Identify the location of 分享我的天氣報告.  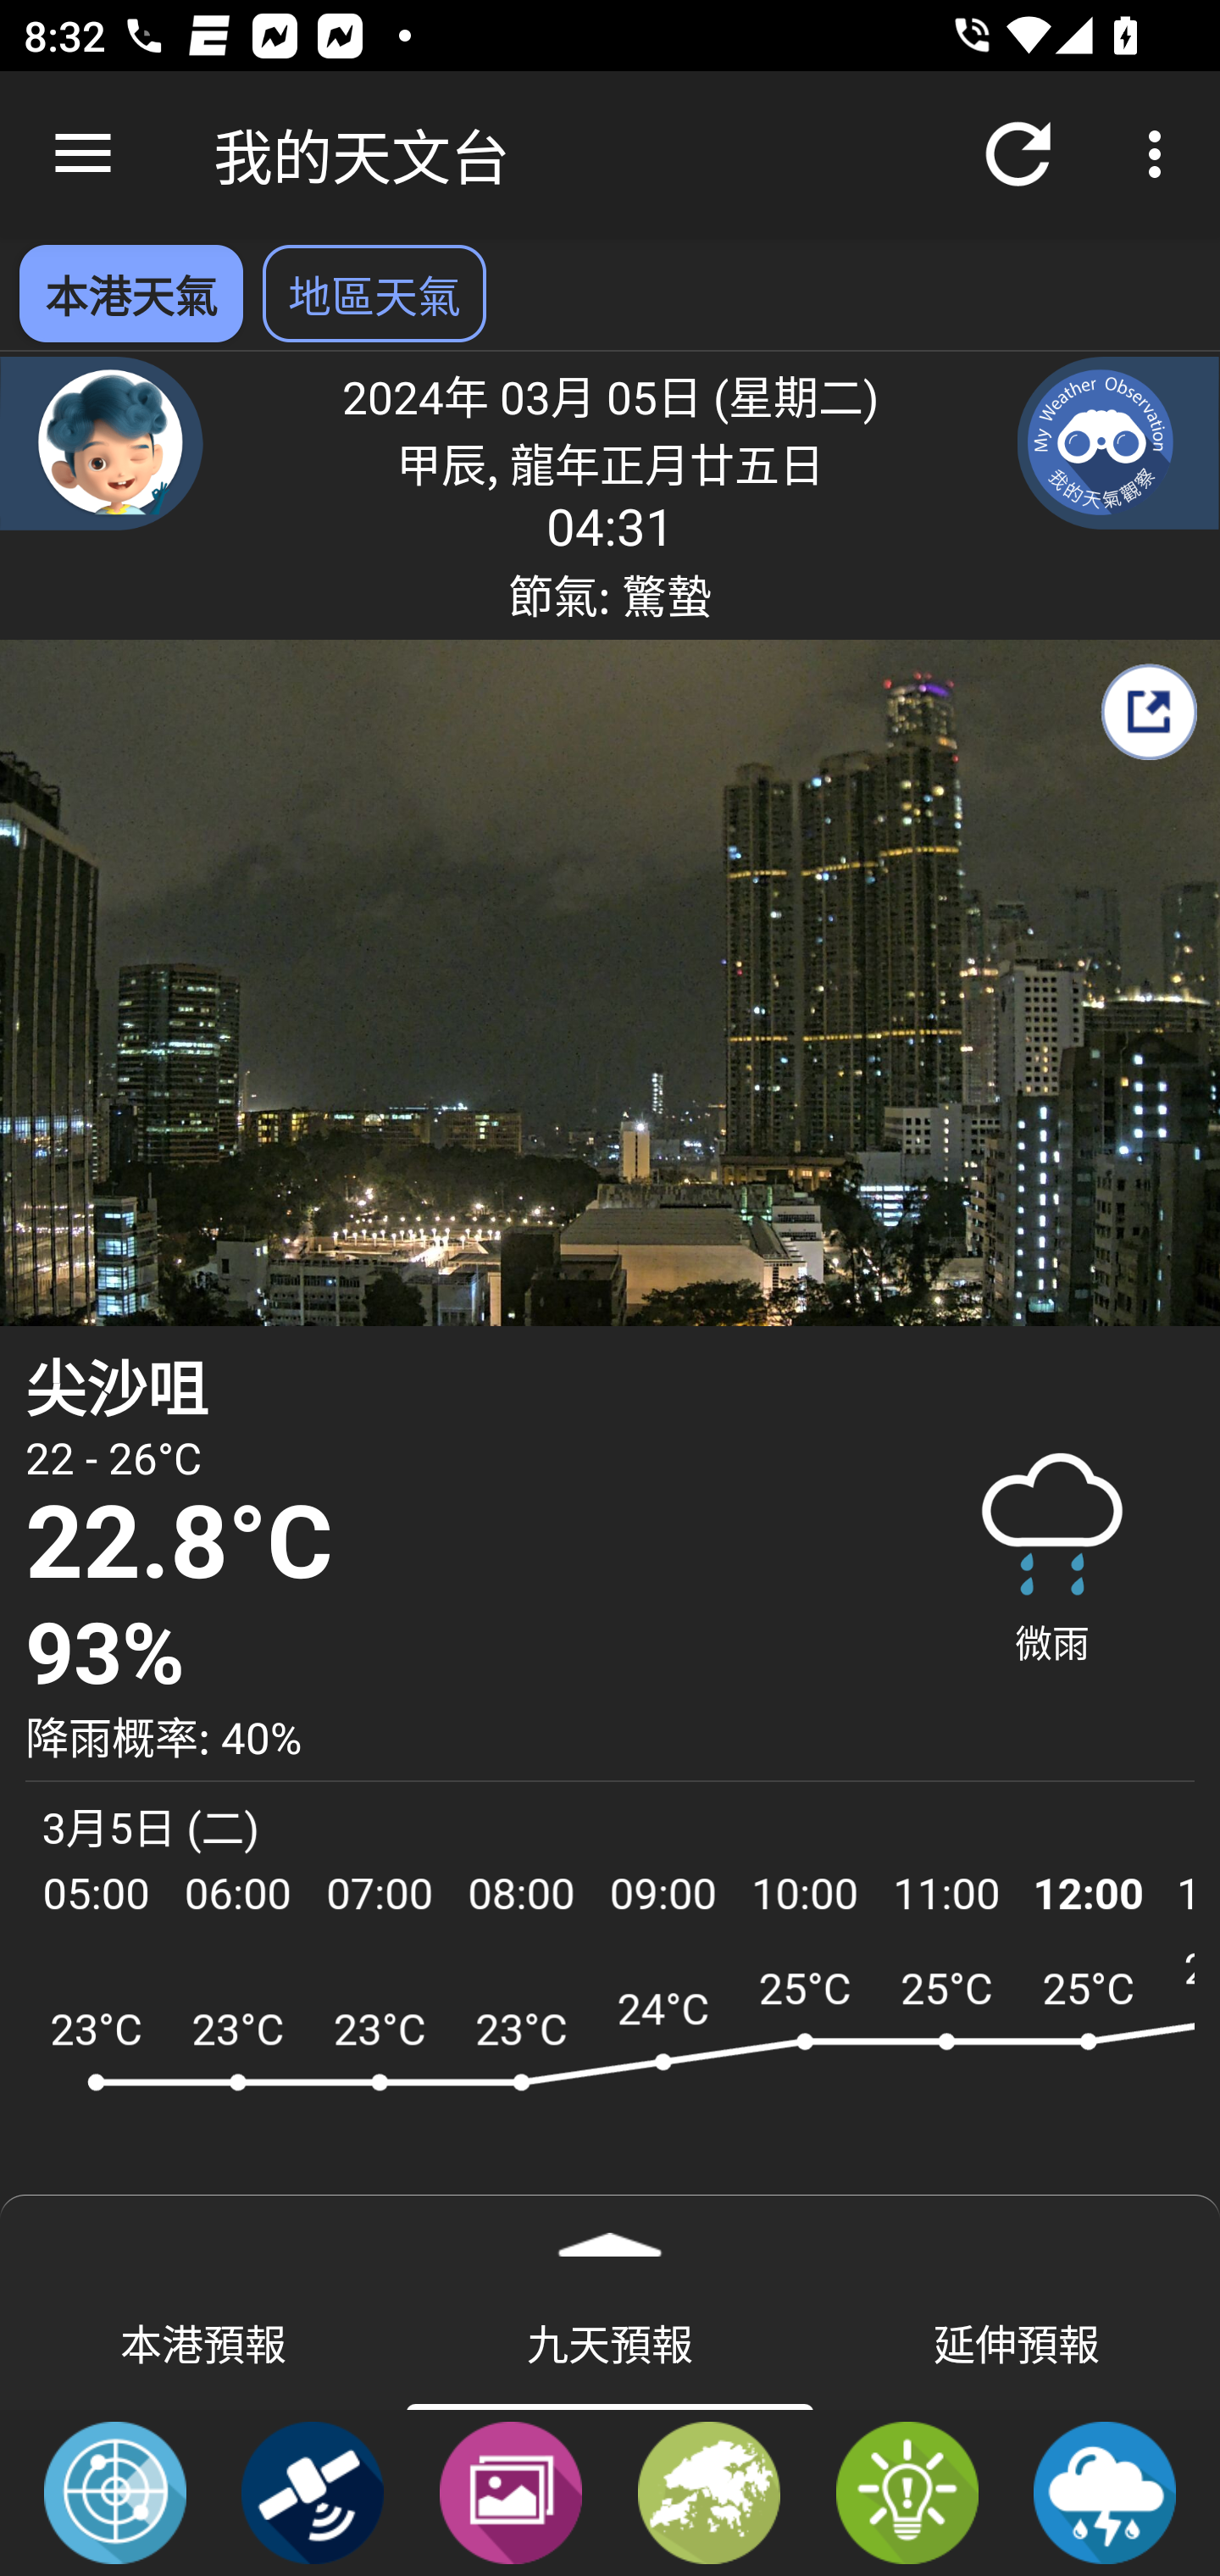
(1148, 712).